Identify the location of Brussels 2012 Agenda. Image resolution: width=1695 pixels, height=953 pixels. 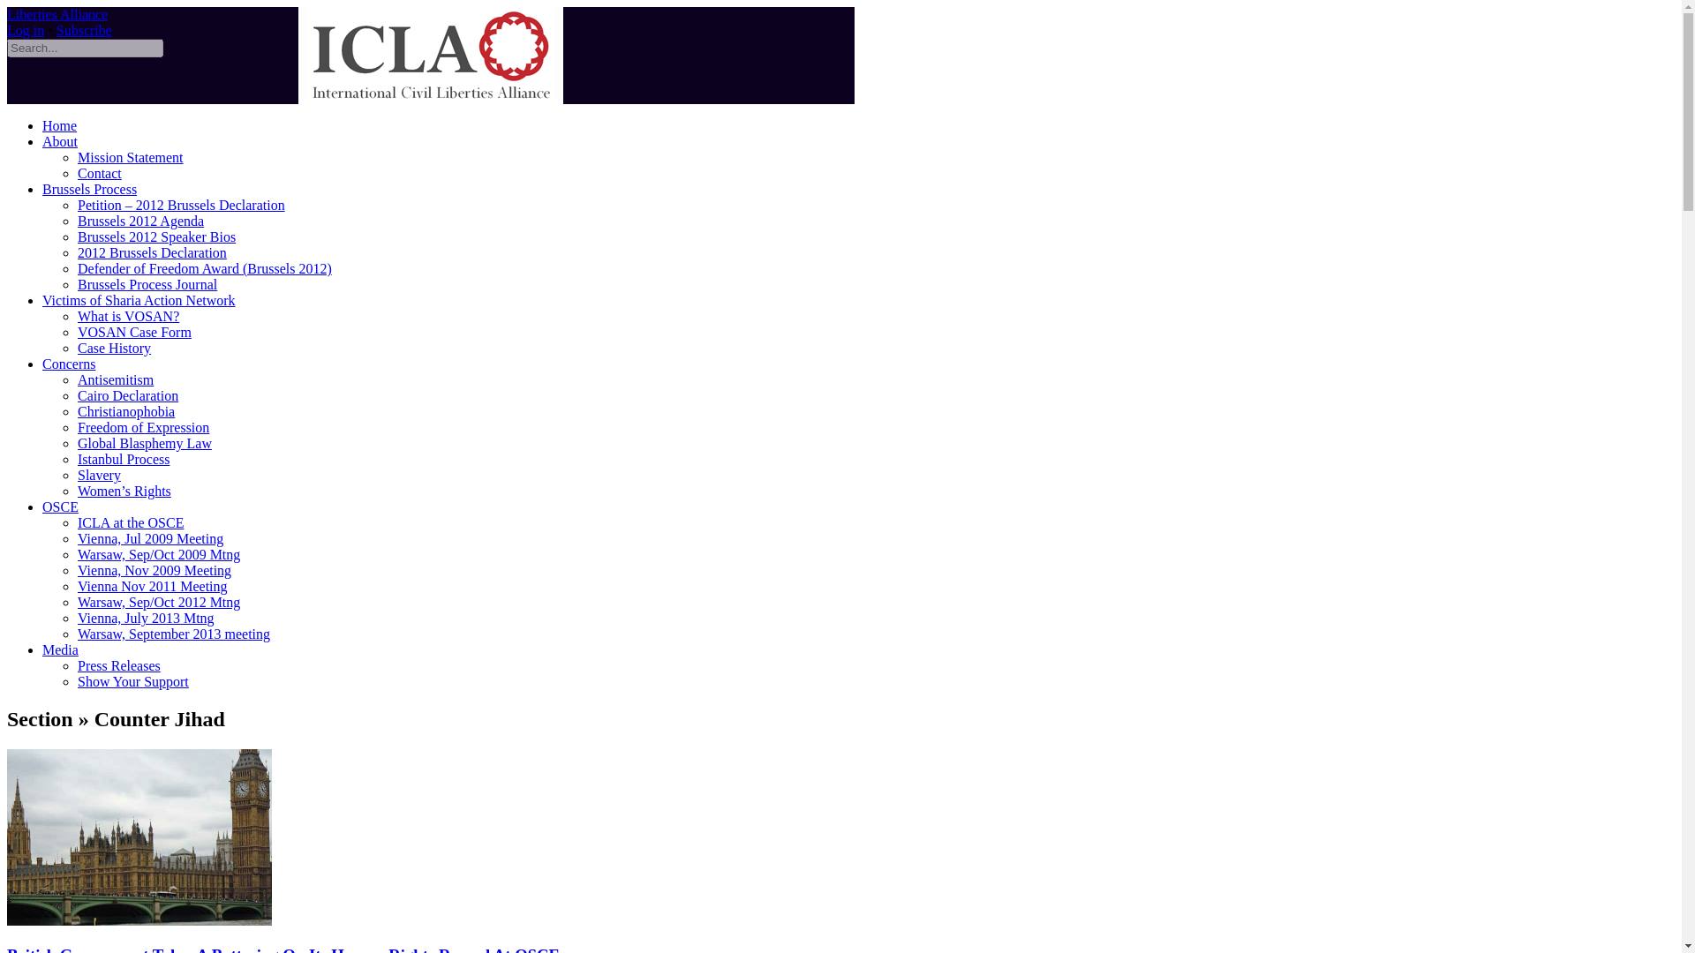
(140, 221).